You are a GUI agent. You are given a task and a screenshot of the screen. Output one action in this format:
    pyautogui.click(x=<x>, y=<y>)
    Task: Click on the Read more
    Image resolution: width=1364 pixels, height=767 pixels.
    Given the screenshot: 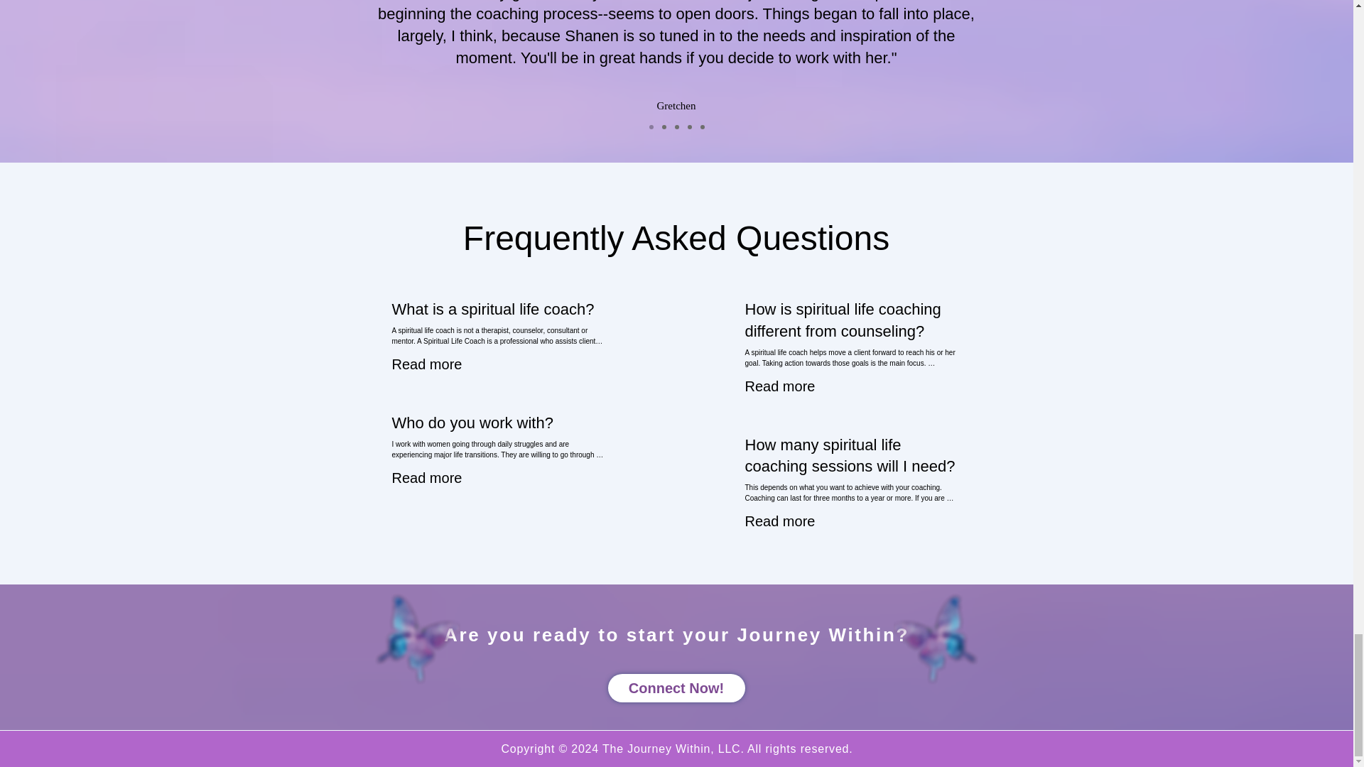 What is the action you would take?
    pyautogui.click(x=779, y=521)
    